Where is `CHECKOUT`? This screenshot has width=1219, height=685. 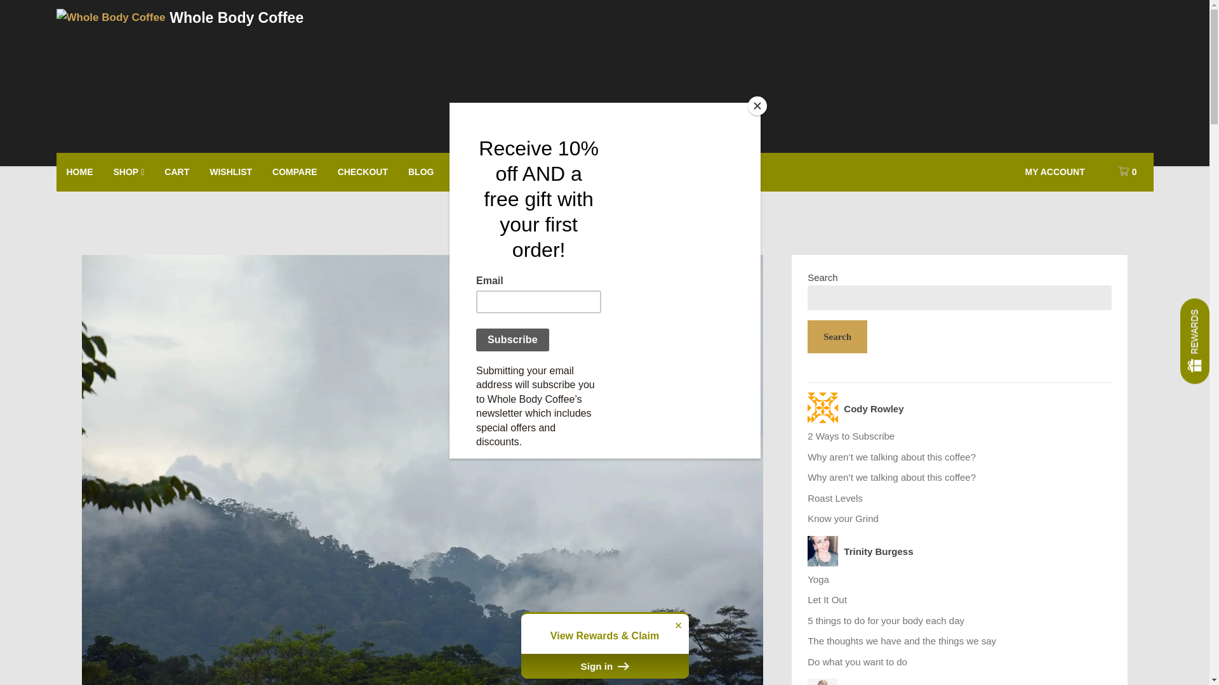
CHECKOUT is located at coordinates (363, 171).